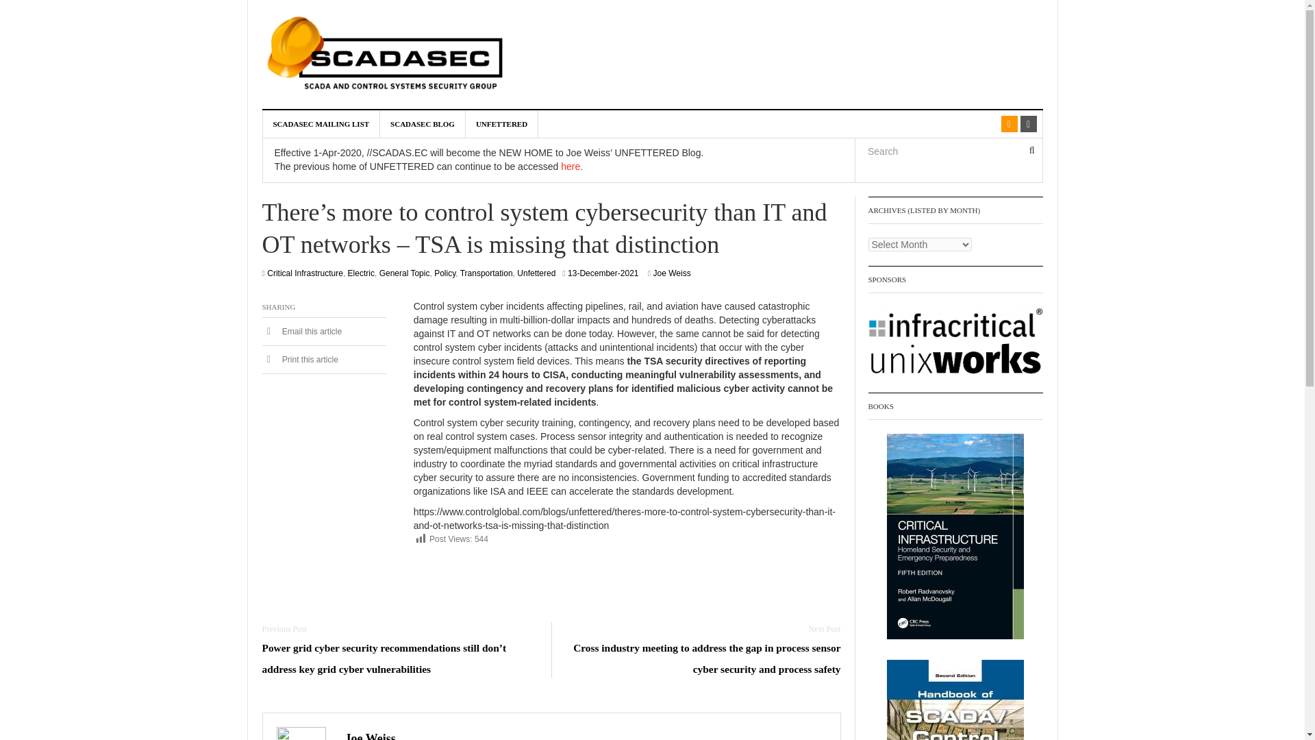 Image resolution: width=1315 pixels, height=740 pixels. What do you see at coordinates (322, 123) in the screenshot?
I see `SCADASEC MAILING LIST` at bounding box center [322, 123].